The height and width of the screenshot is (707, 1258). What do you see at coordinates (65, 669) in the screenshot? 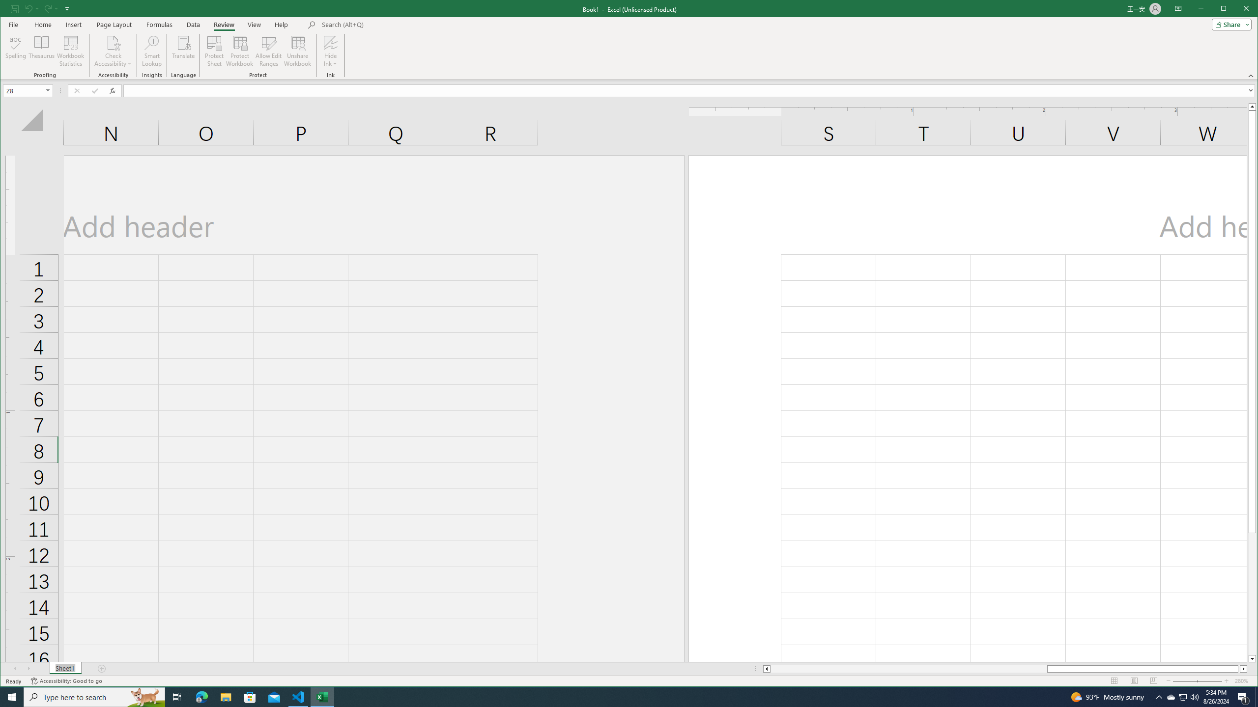
I see `Sheet Tab` at bounding box center [65, 669].